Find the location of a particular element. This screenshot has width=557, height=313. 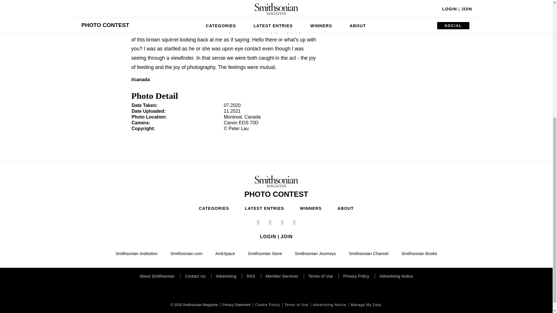

Privacy Statement is located at coordinates (236, 305).